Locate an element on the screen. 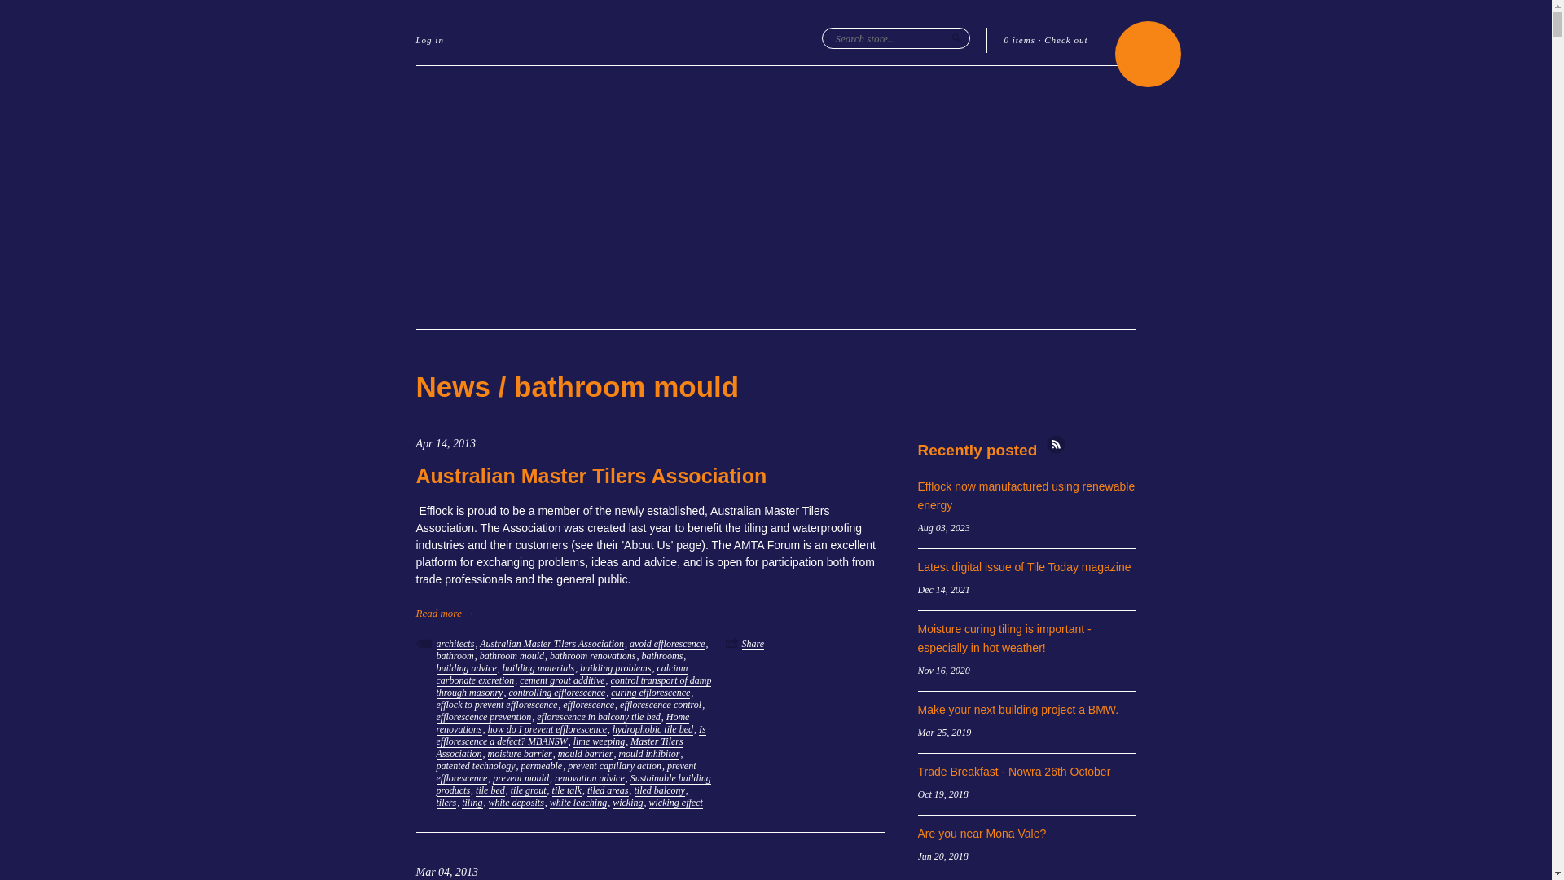  moisture barrier is located at coordinates (520, 755).